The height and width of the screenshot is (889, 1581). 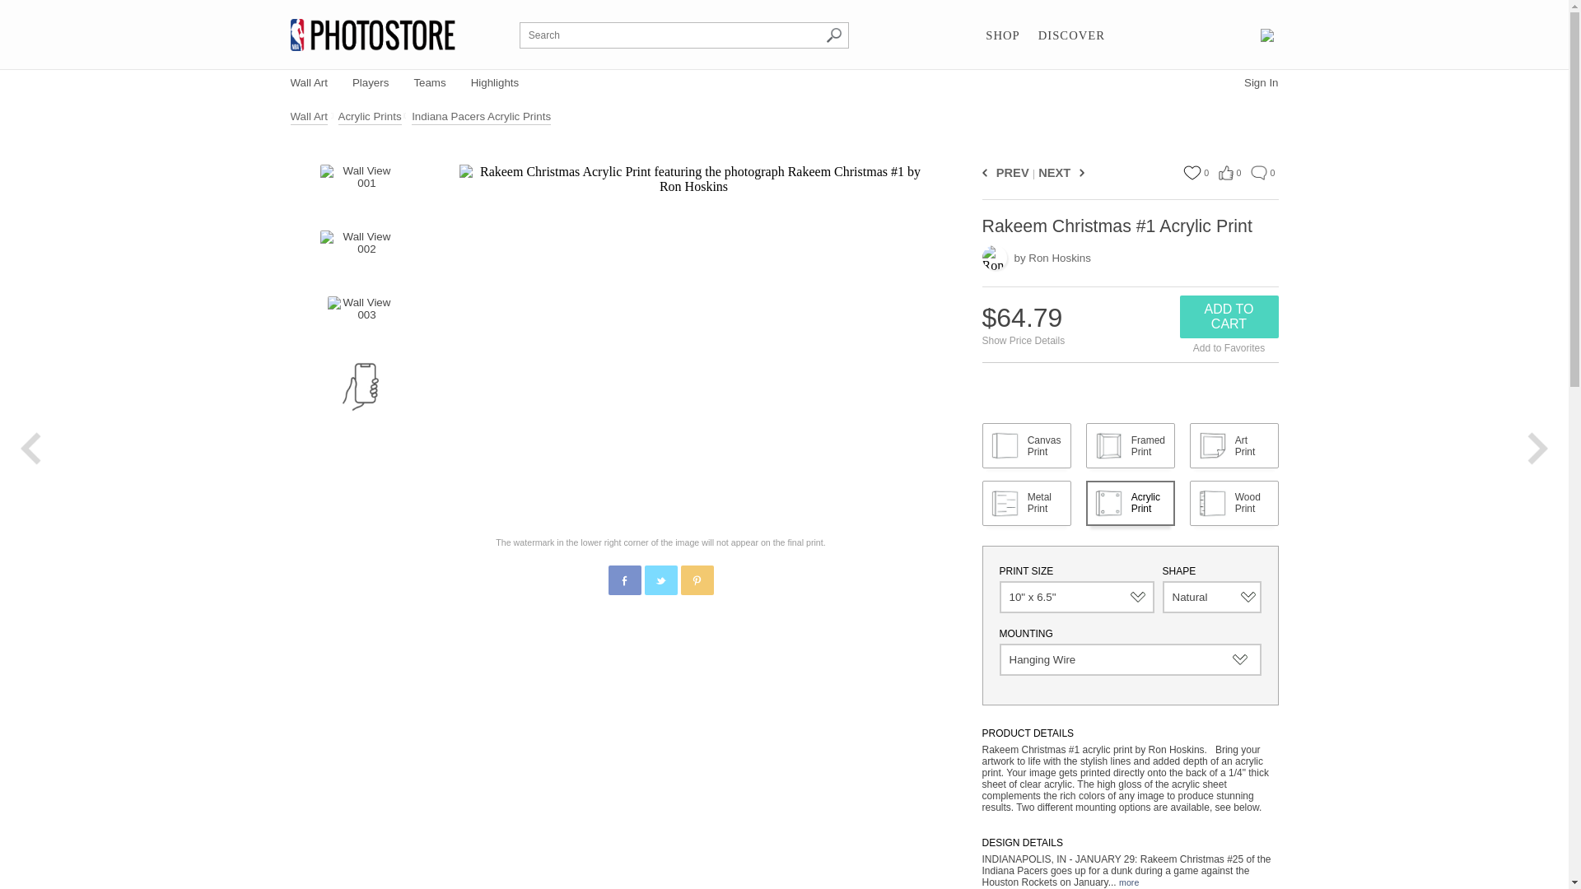 I want to click on Share Product on Facebook, so click(x=623, y=579).